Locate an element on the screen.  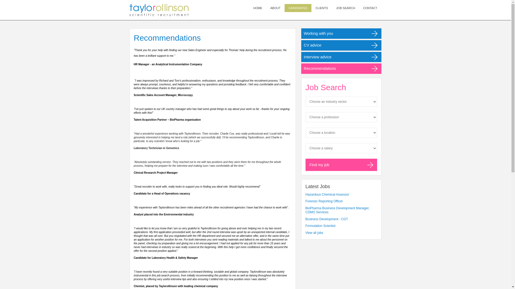
Forensic Reporting Officer is located at coordinates (341, 201).